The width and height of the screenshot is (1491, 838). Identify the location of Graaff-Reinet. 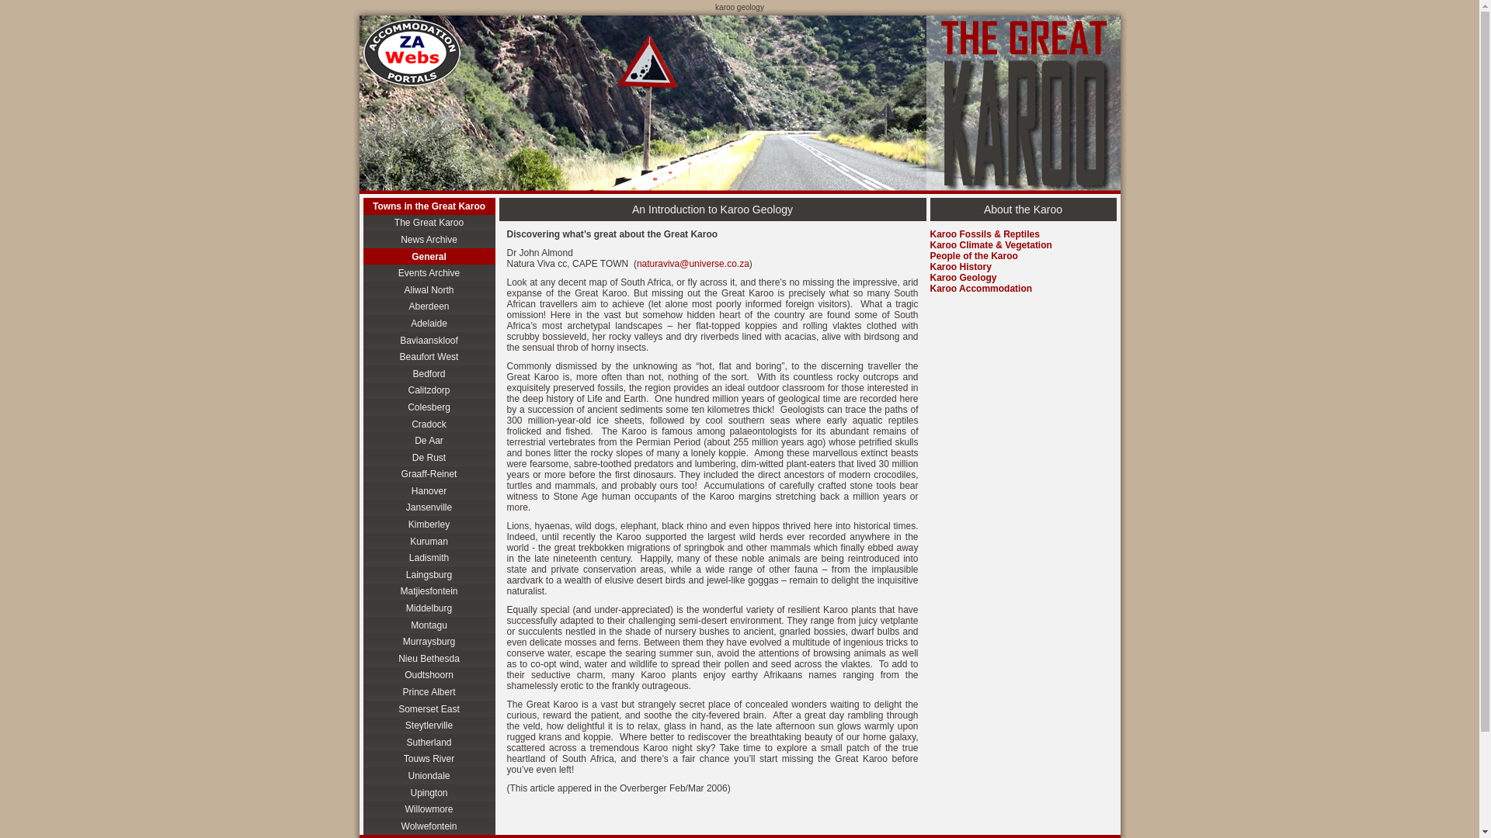
(429, 474).